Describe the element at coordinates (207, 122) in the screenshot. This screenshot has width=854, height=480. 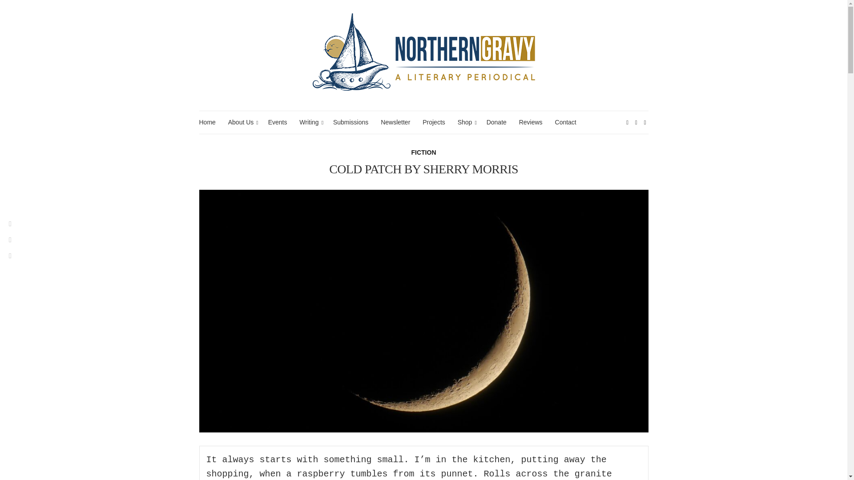
I see `Home` at that location.